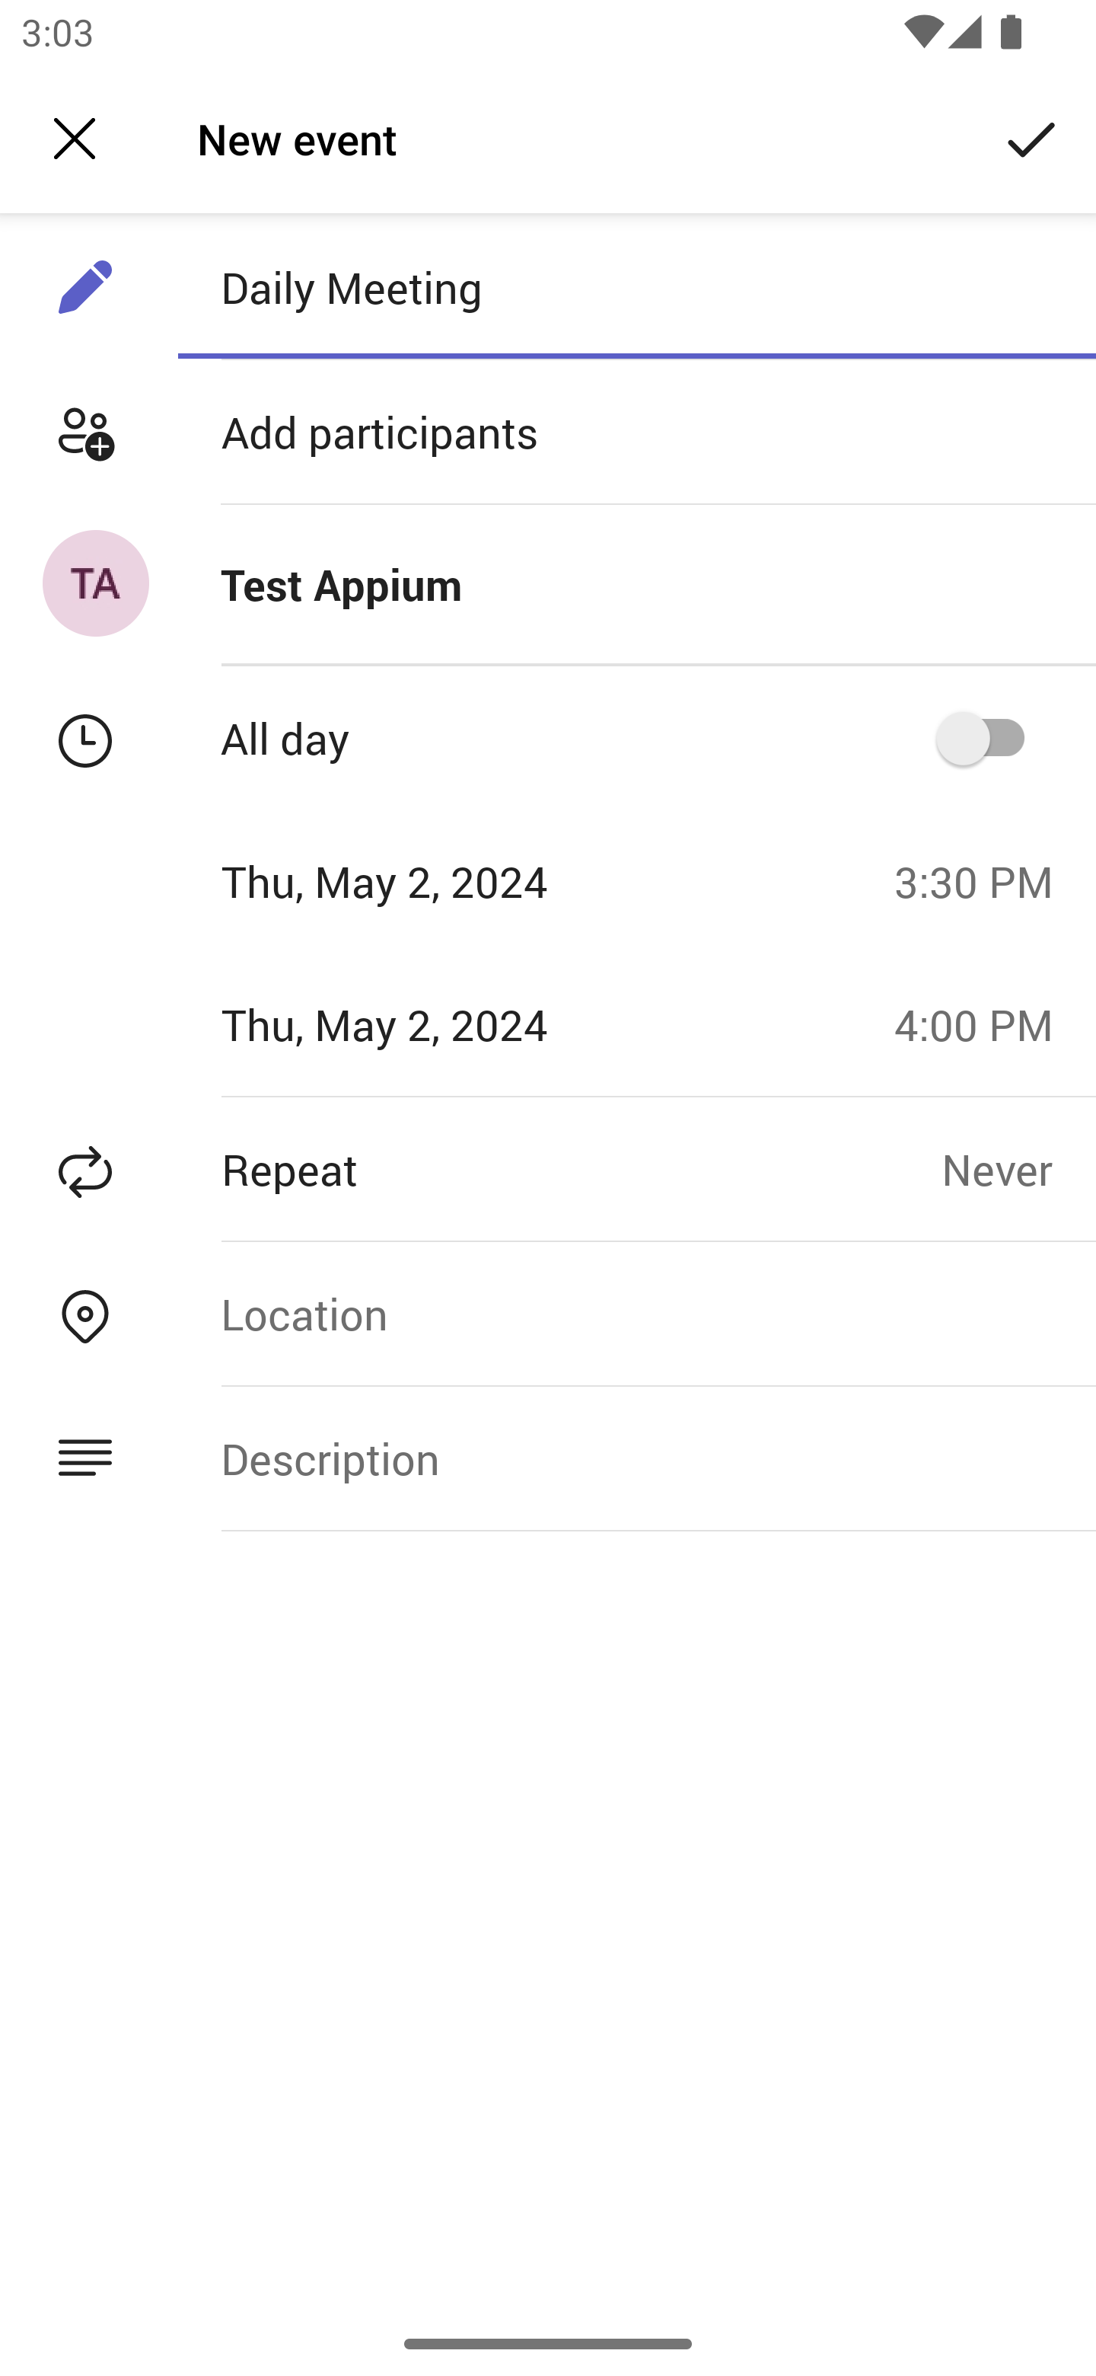  Describe the element at coordinates (636, 1459) in the screenshot. I see `Description` at that location.